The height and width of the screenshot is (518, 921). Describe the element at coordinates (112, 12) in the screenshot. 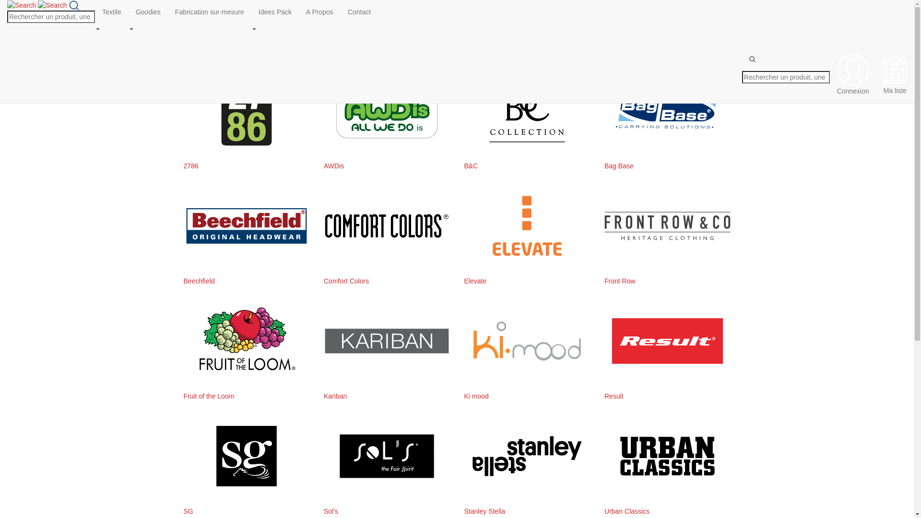

I see `Textile` at that location.